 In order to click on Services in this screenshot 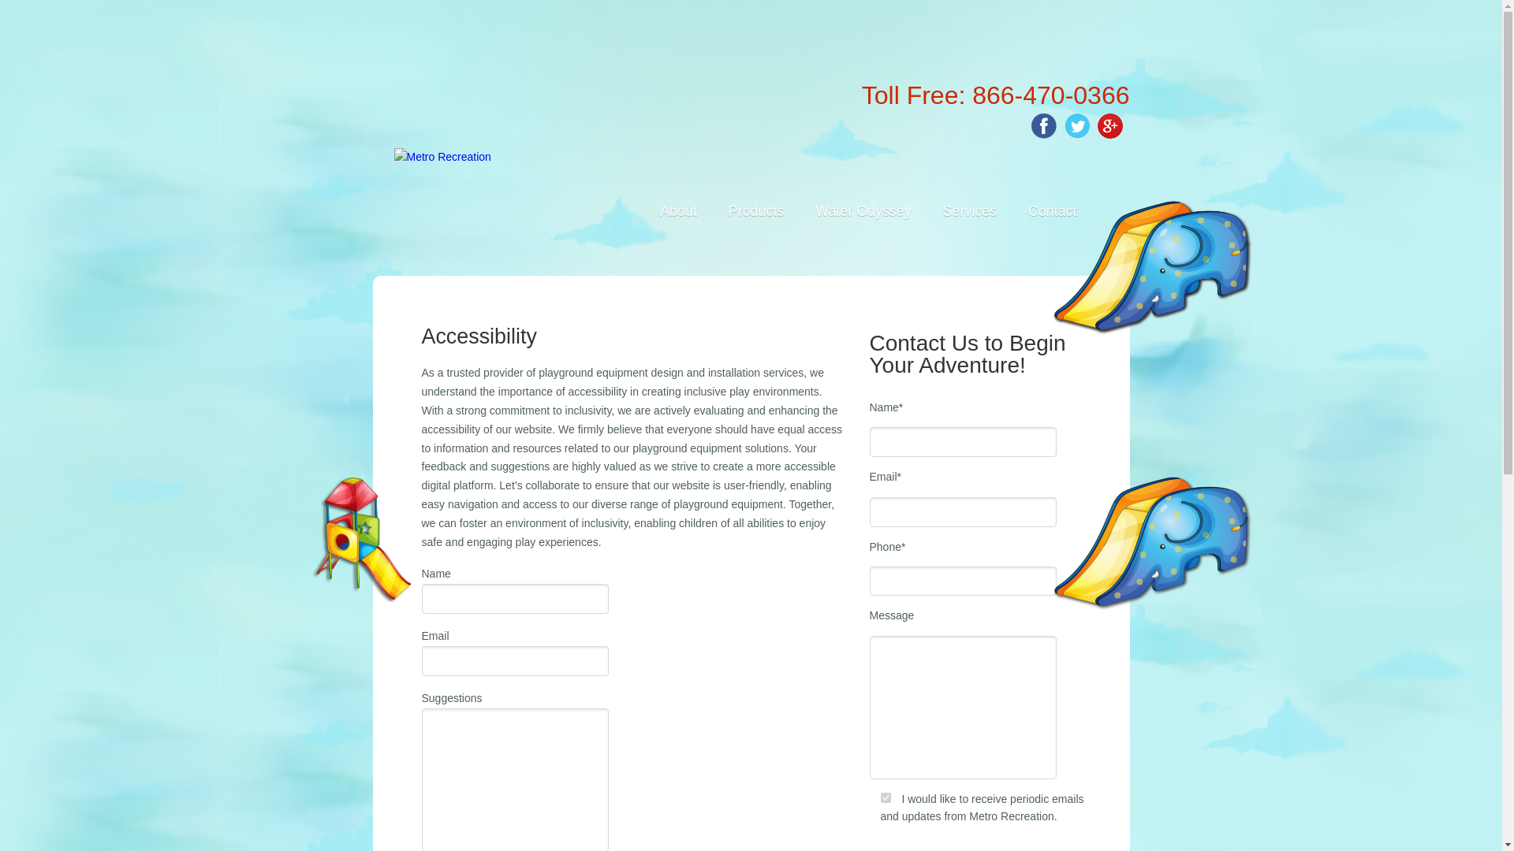, I will do `click(970, 211)`.